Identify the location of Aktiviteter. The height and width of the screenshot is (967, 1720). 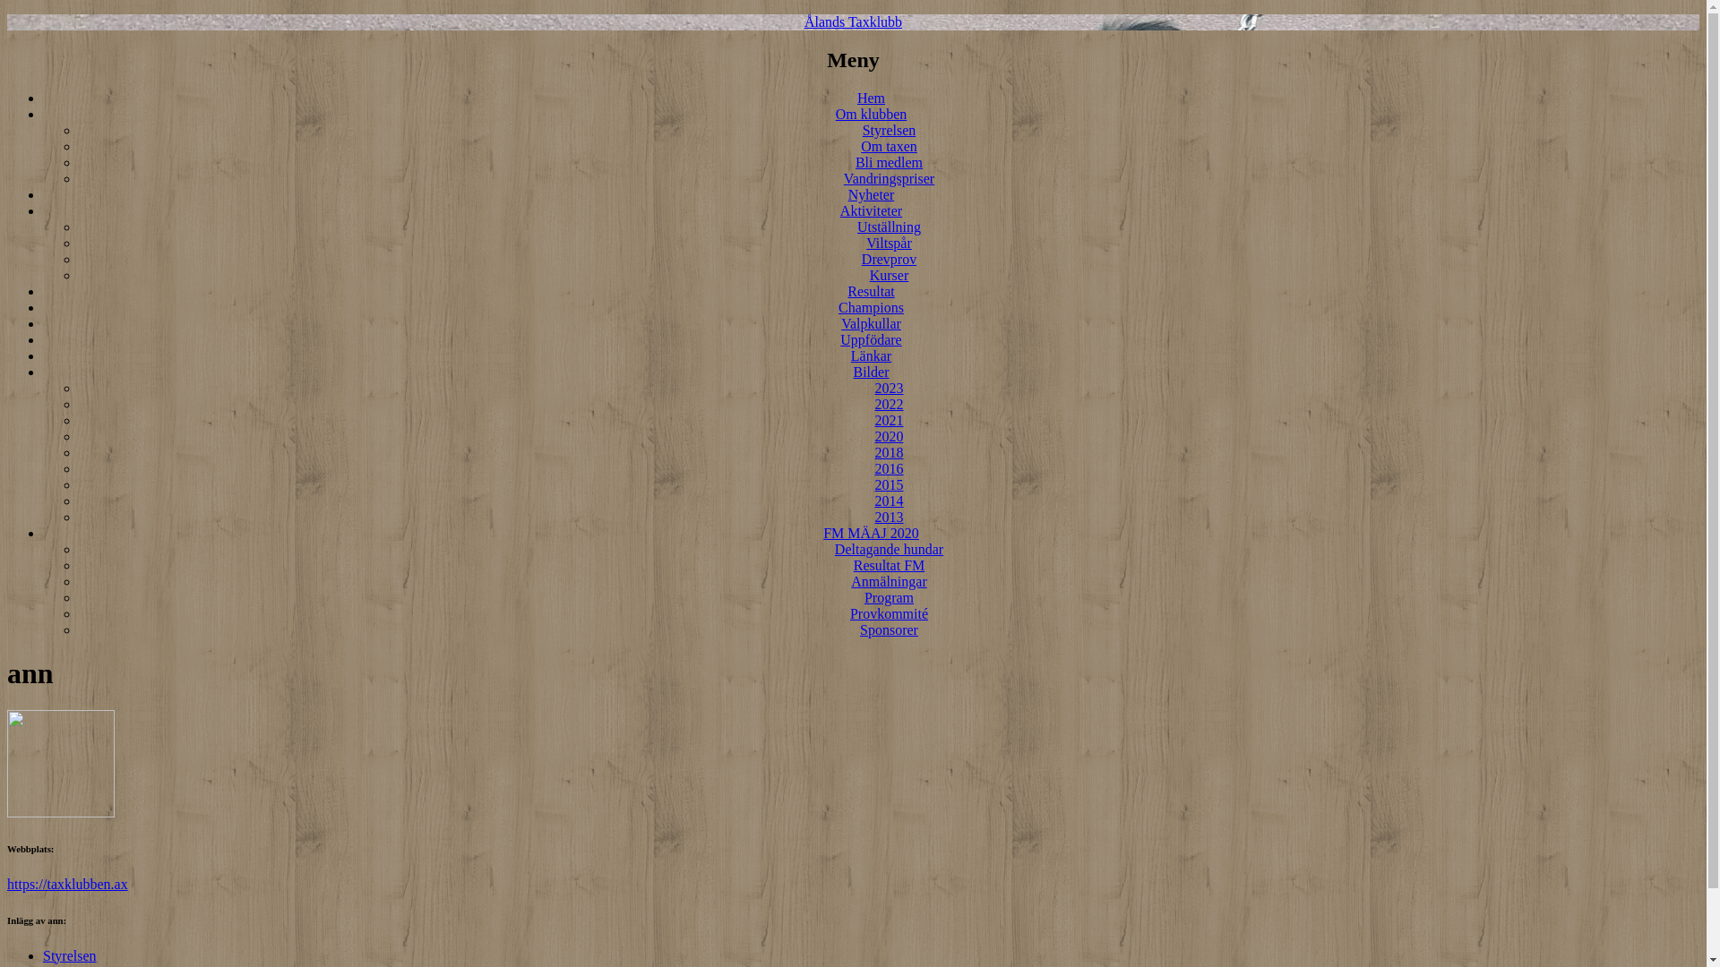
(871, 211).